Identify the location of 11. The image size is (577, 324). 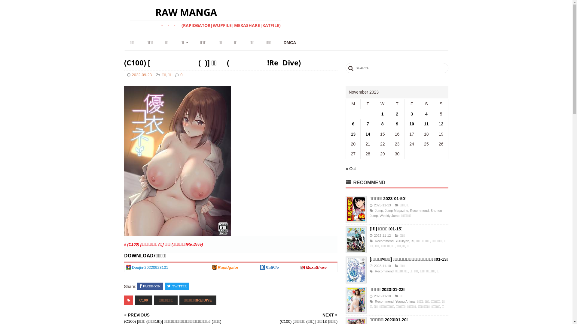
(426, 124).